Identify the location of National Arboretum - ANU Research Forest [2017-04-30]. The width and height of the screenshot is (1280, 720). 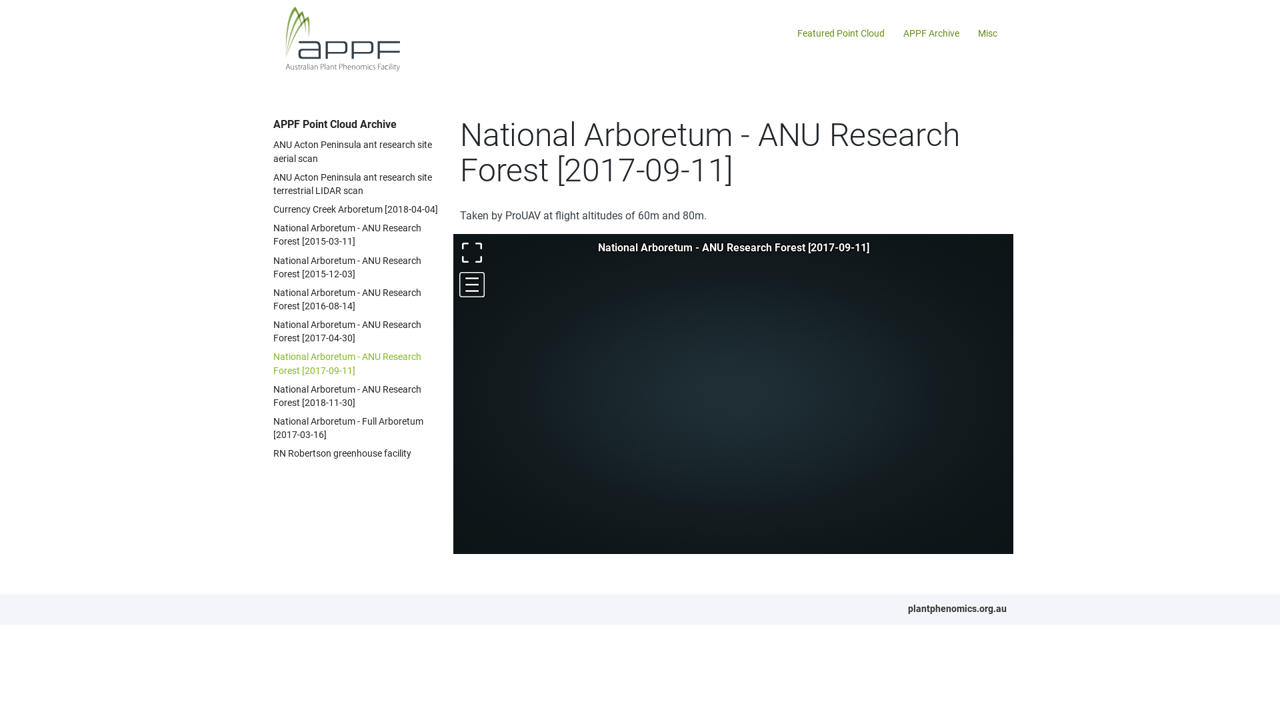
(347, 332).